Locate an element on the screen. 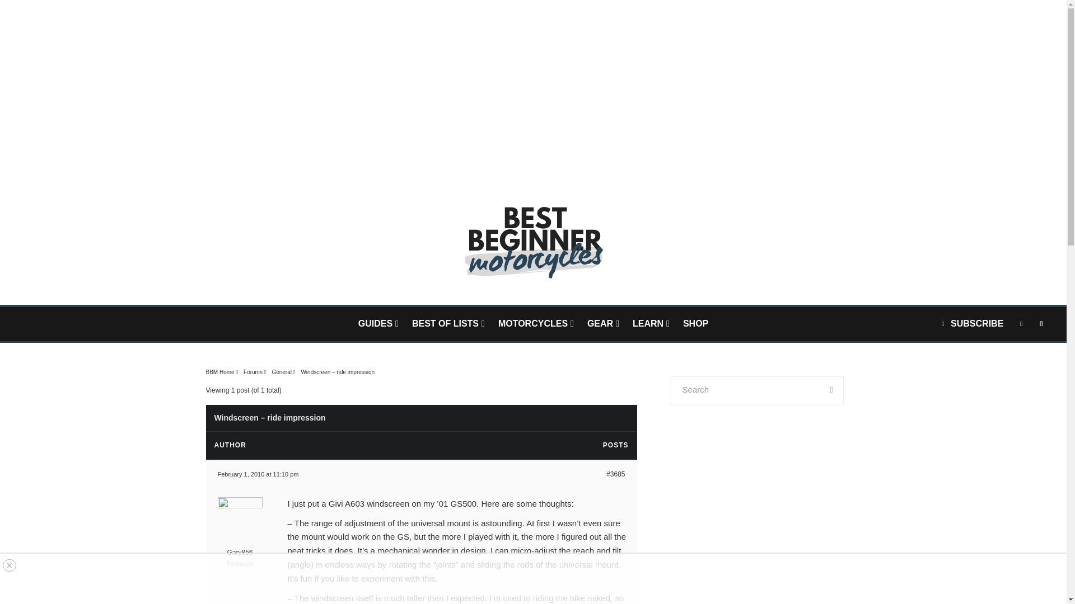 Image resolution: width=1075 pixels, height=604 pixels. GEAR is located at coordinates (602, 324).